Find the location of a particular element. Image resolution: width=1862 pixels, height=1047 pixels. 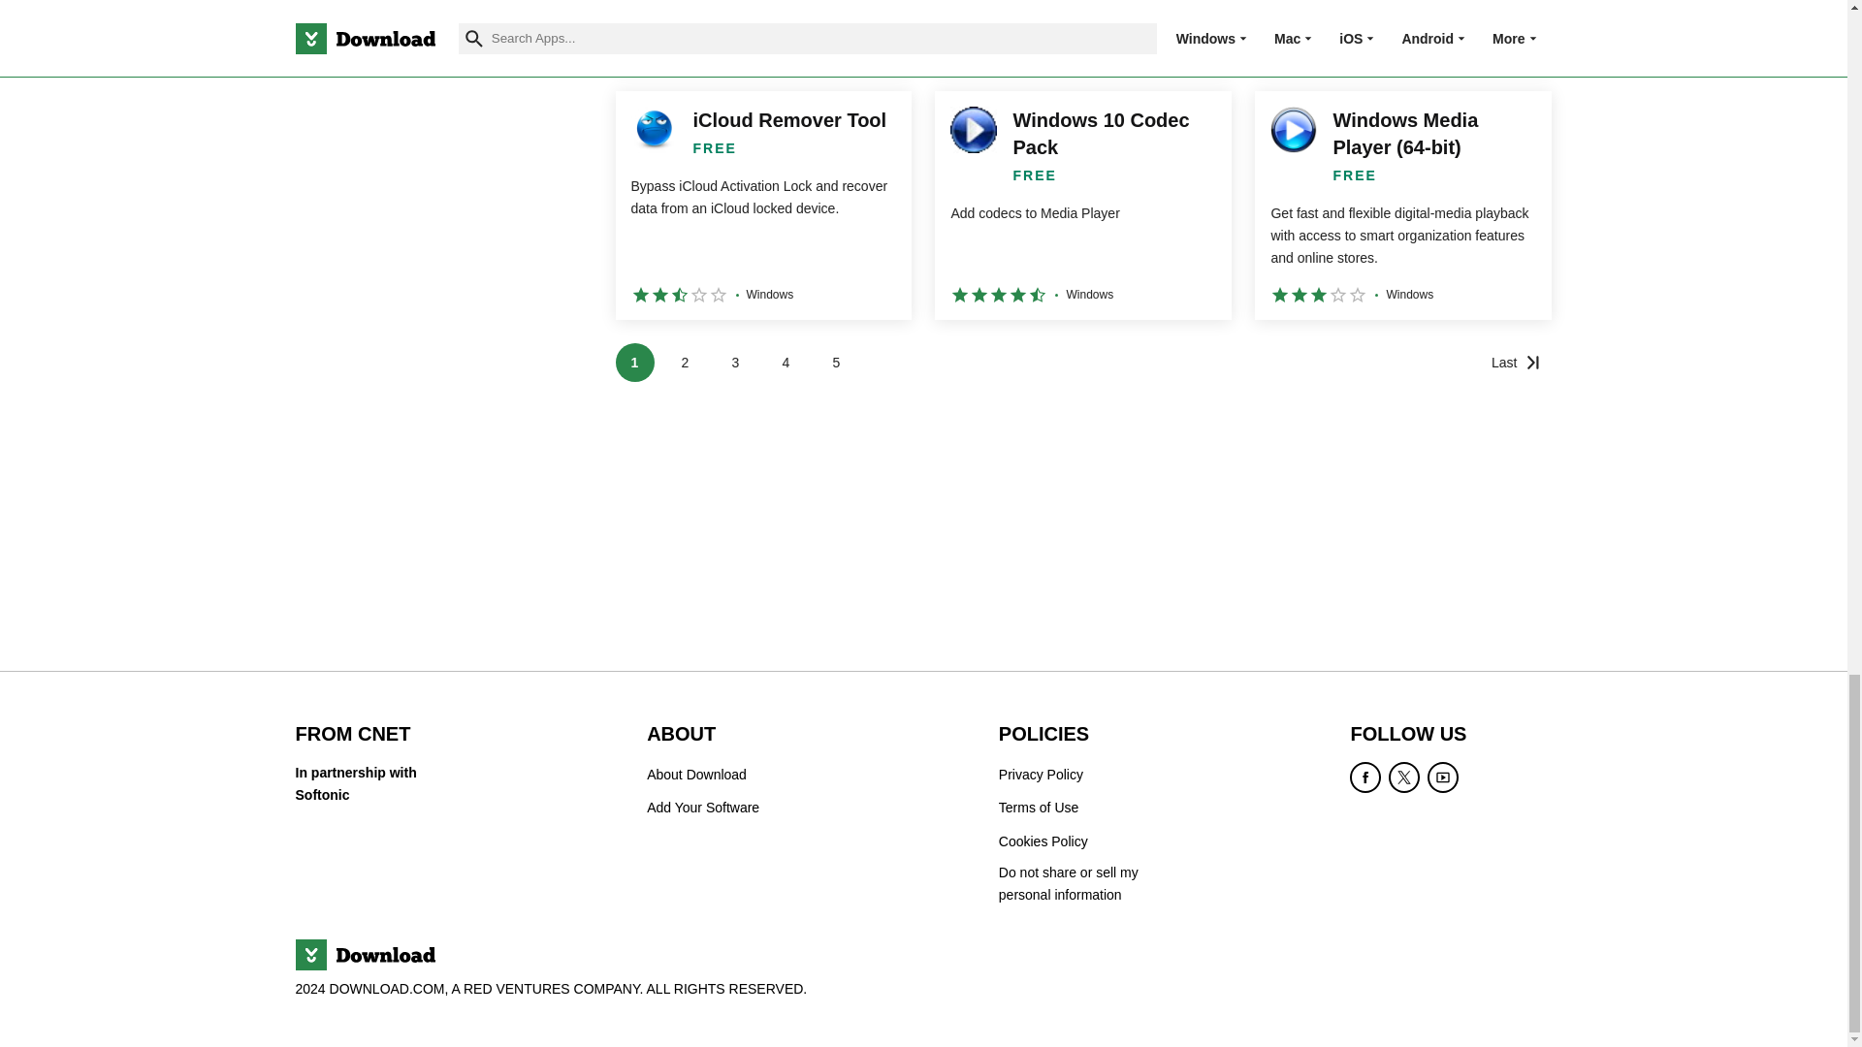

SAX Video Player is located at coordinates (762, 33).